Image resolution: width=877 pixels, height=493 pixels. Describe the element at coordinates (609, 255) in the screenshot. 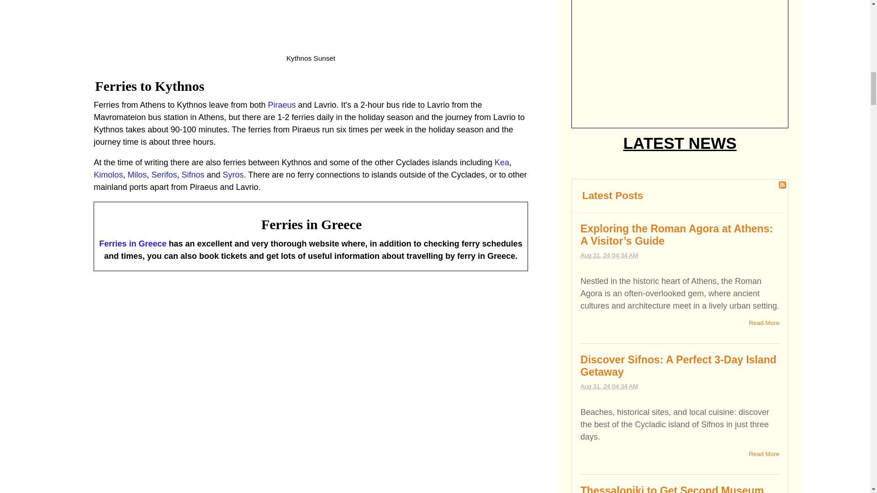

I see `2024-08-31T04:34:37-0400` at that location.